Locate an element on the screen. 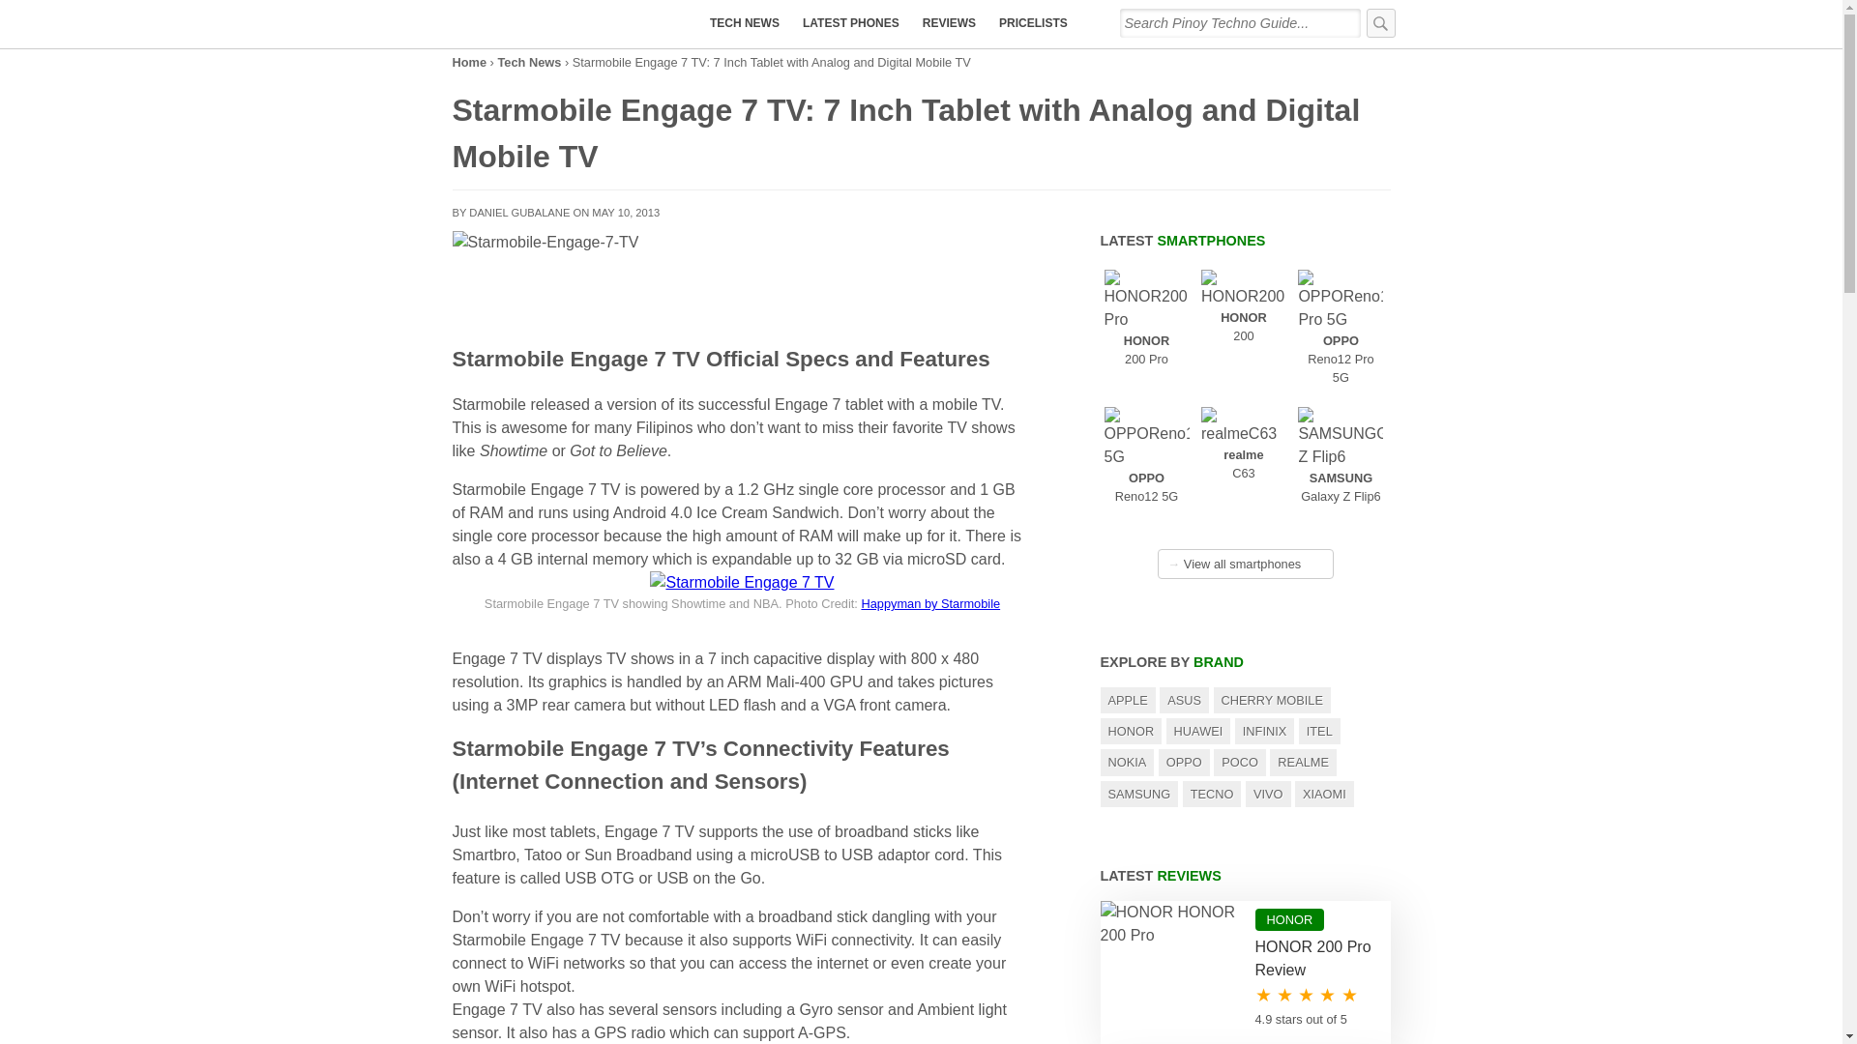  PRICELISTS is located at coordinates (742, 582).